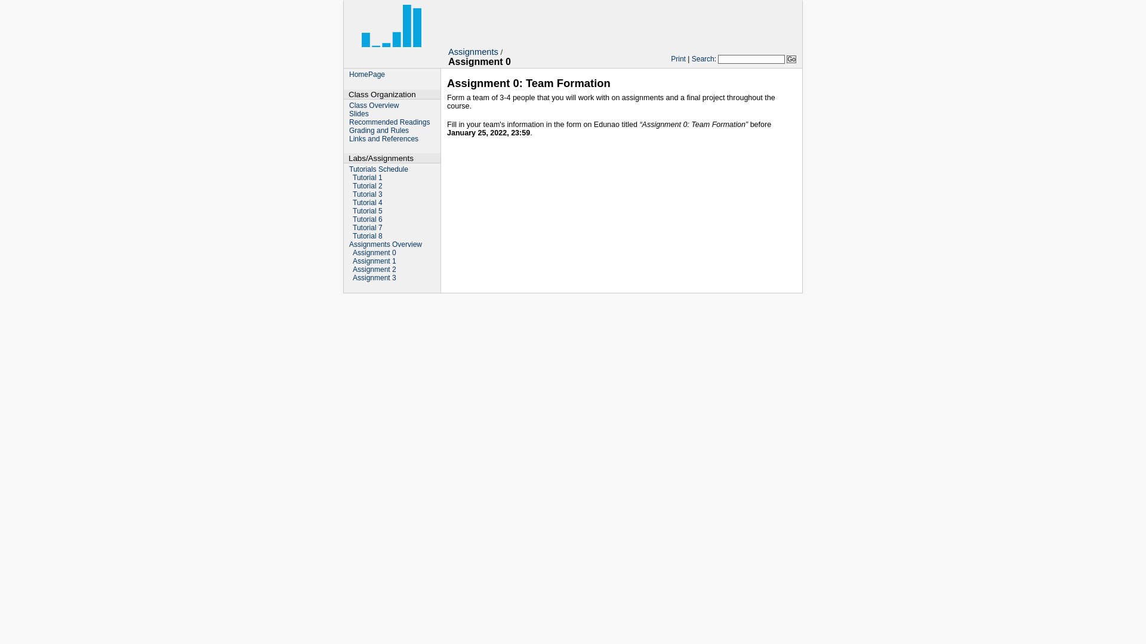 The height and width of the screenshot is (644, 1146). What do you see at coordinates (368, 228) in the screenshot?
I see `Tutorial 7` at bounding box center [368, 228].